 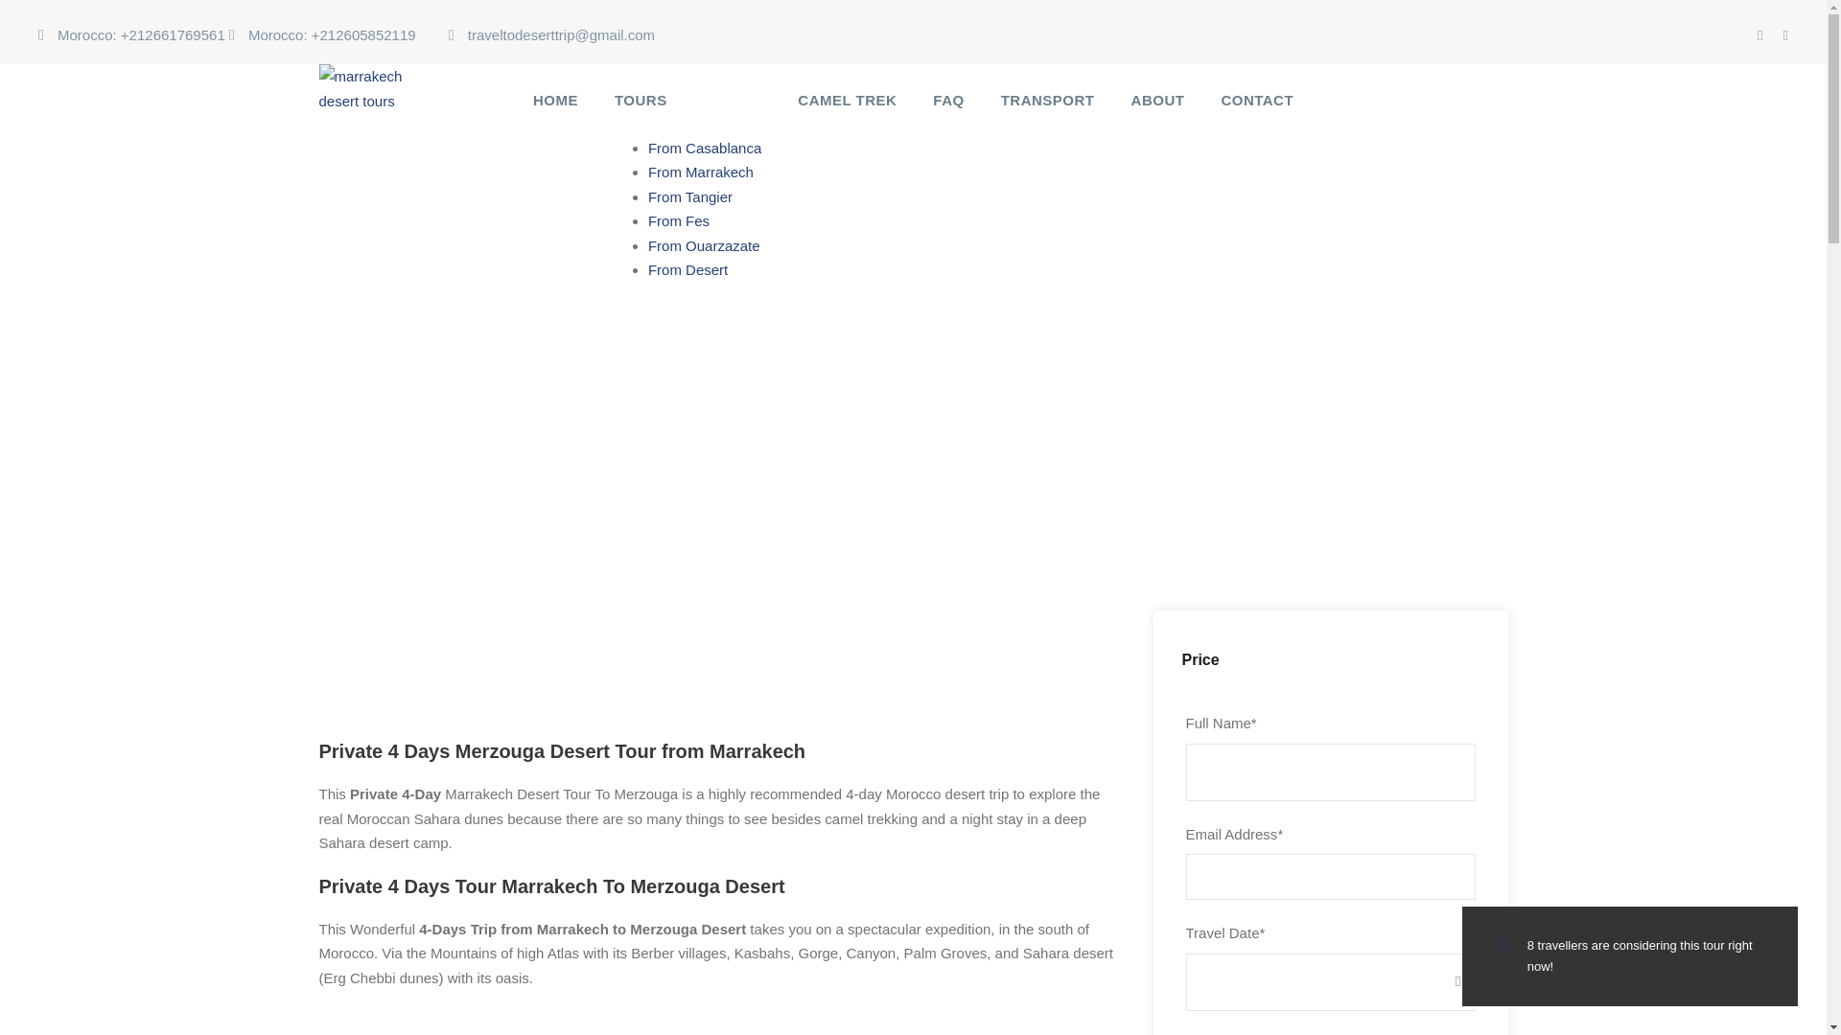 I want to click on TRANSPORT, so click(x=1048, y=111).